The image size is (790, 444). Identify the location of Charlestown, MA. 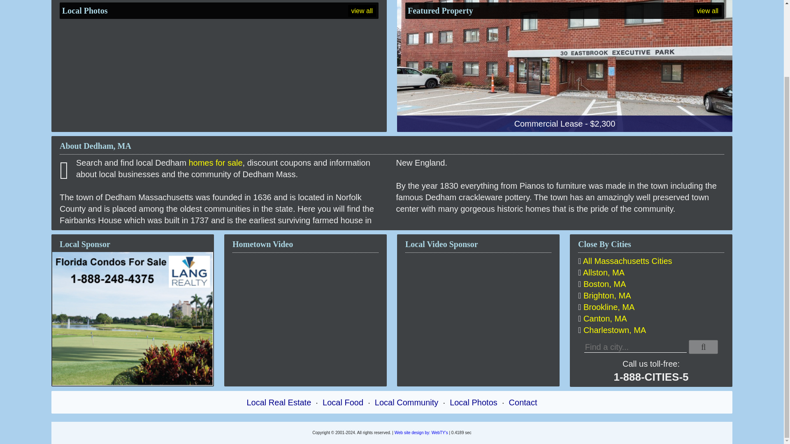
(615, 330).